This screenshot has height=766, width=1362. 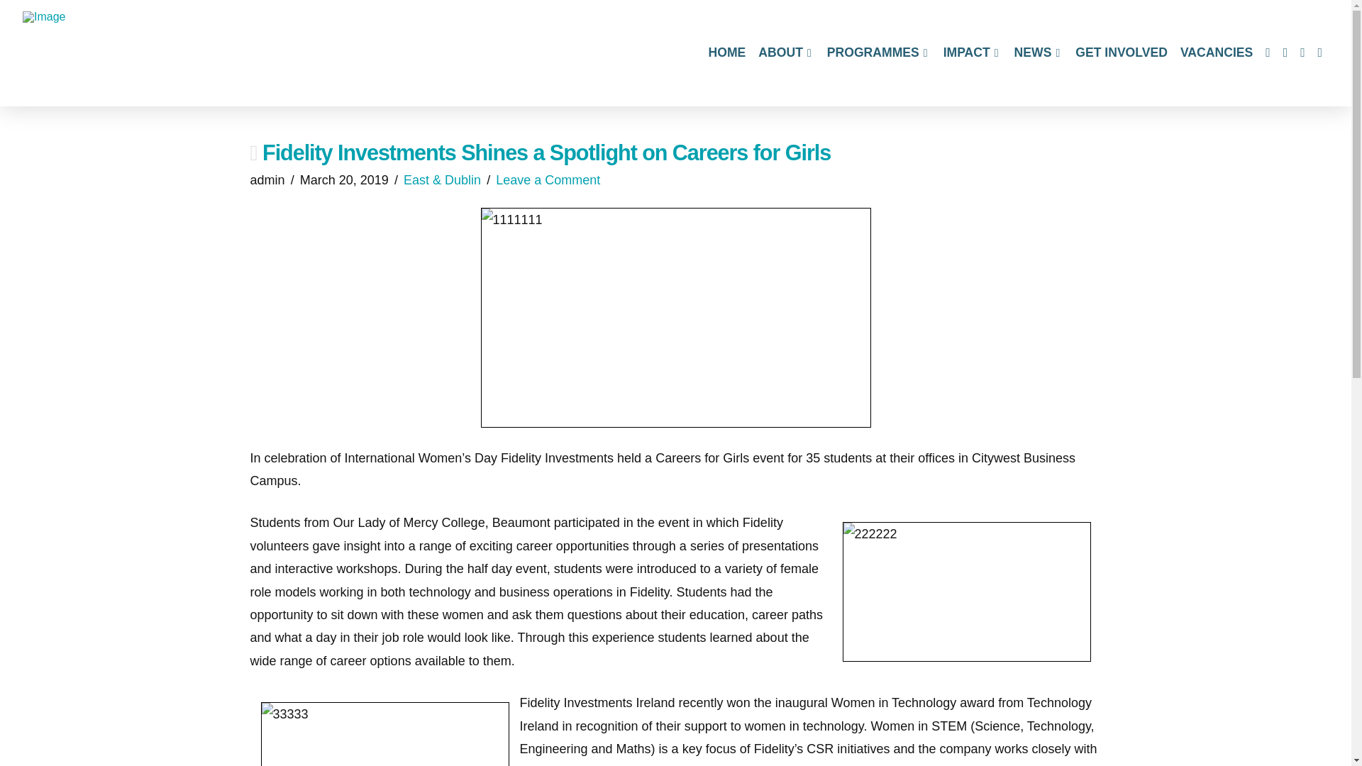 I want to click on ABOUT, so click(x=785, y=52).